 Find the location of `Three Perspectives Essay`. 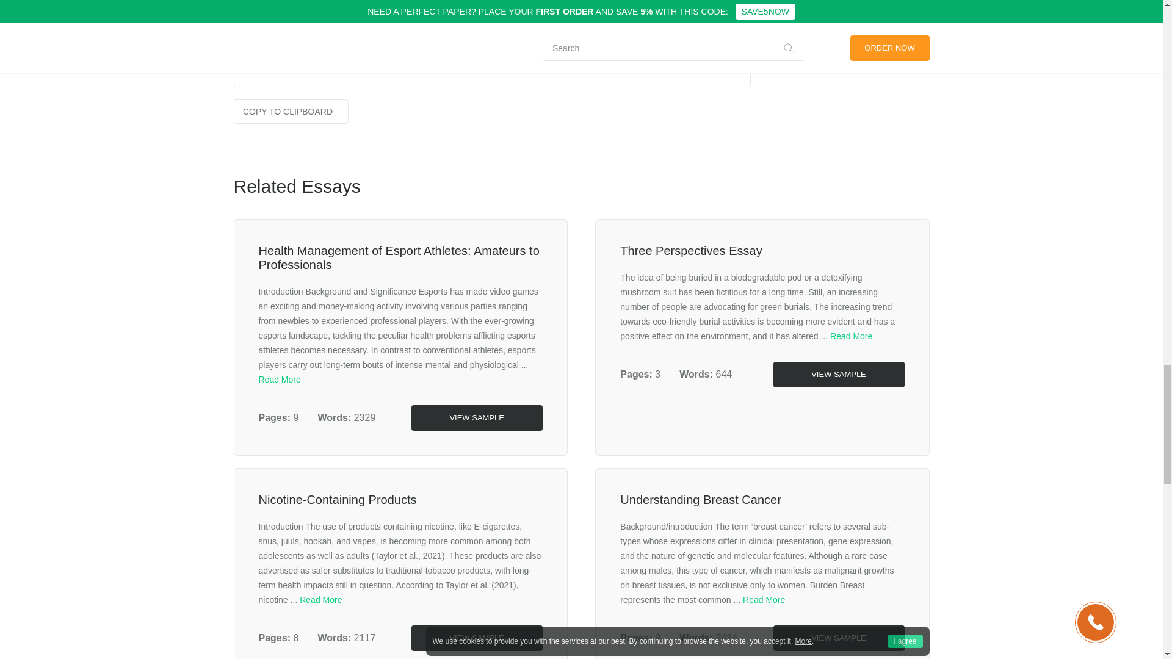

Three Perspectives Essay is located at coordinates (691, 250).